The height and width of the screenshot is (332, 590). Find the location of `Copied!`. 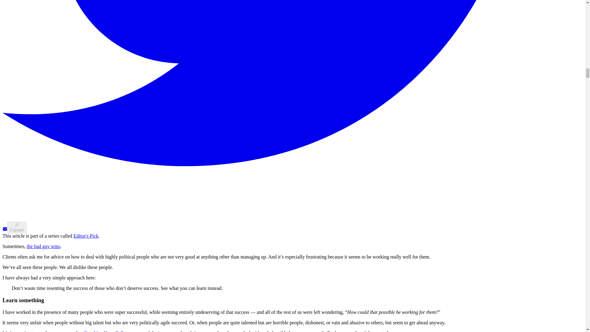

Copied! is located at coordinates (17, 227).